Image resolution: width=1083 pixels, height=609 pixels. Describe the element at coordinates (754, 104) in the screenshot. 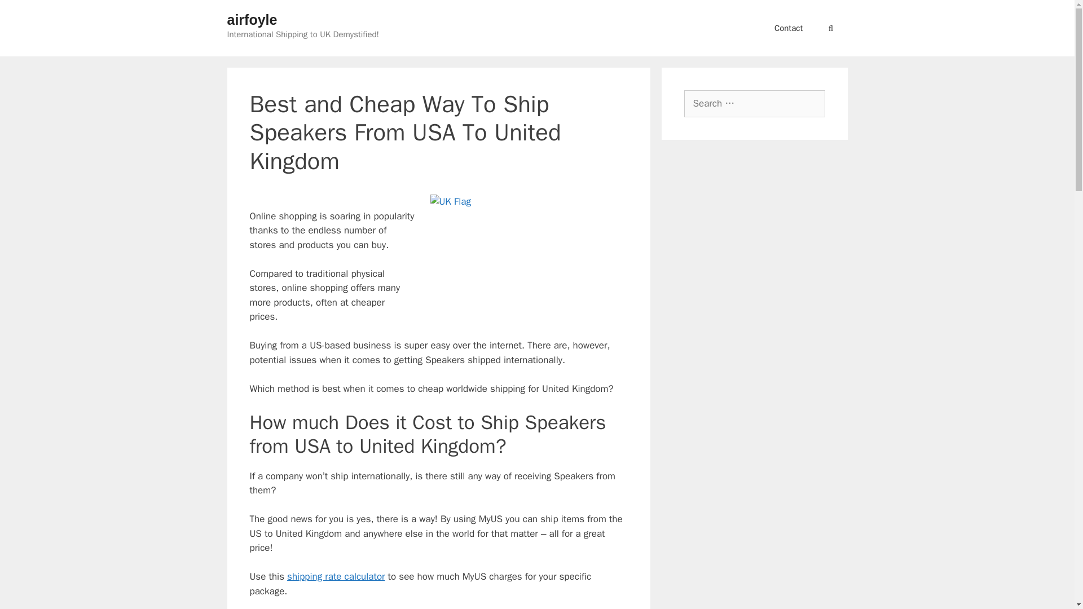

I see `Search for:` at that location.